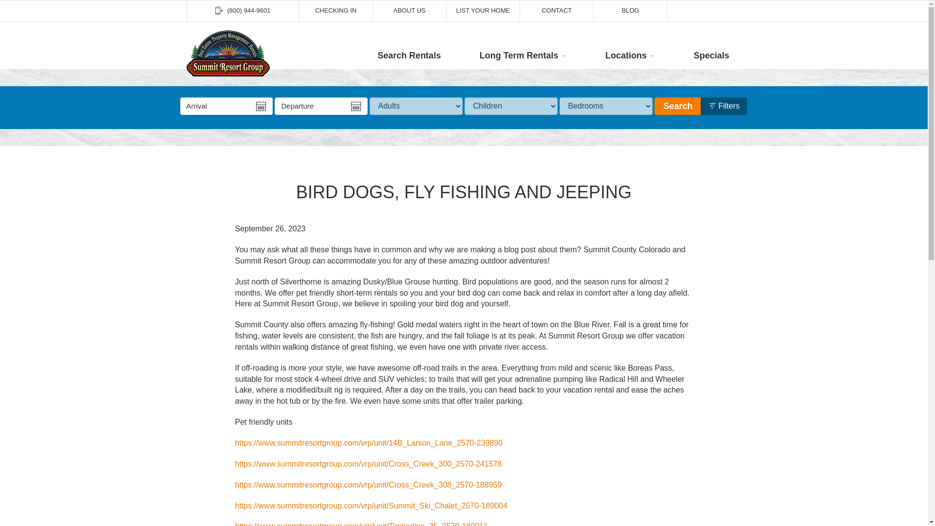 The height and width of the screenshot is (526, 935). What do you see at coordinates (336, 11) in the screenshot?
I see `CHECKING IN` at bounding box center [336, 11].